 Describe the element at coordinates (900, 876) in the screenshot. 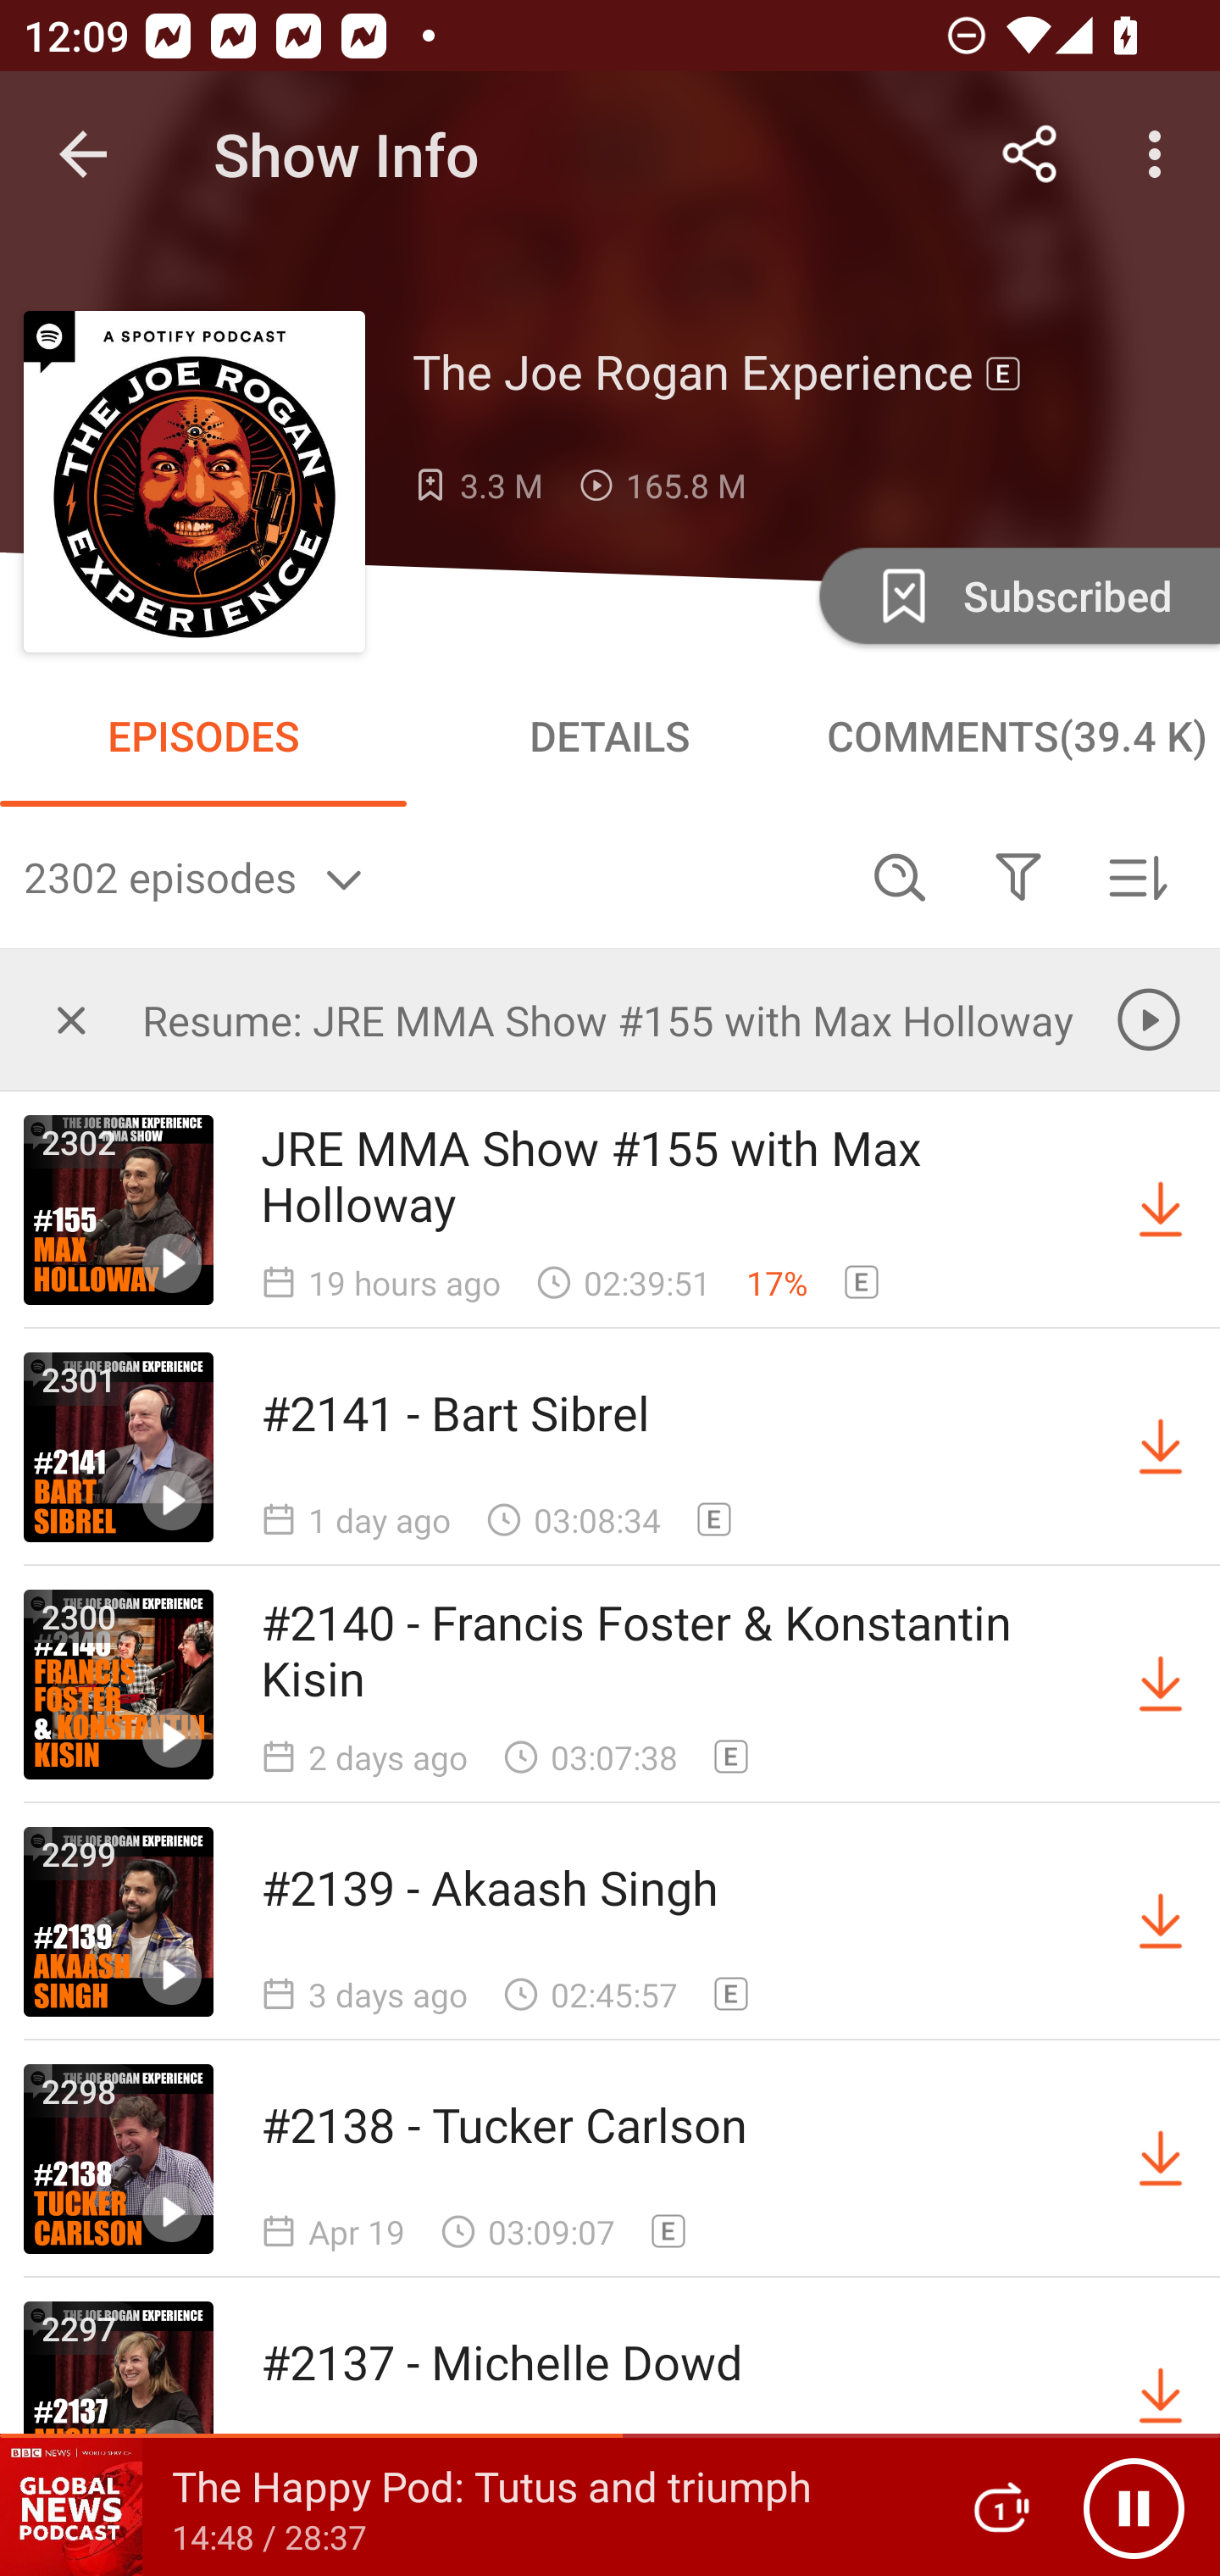

I see ` Search` at that location.